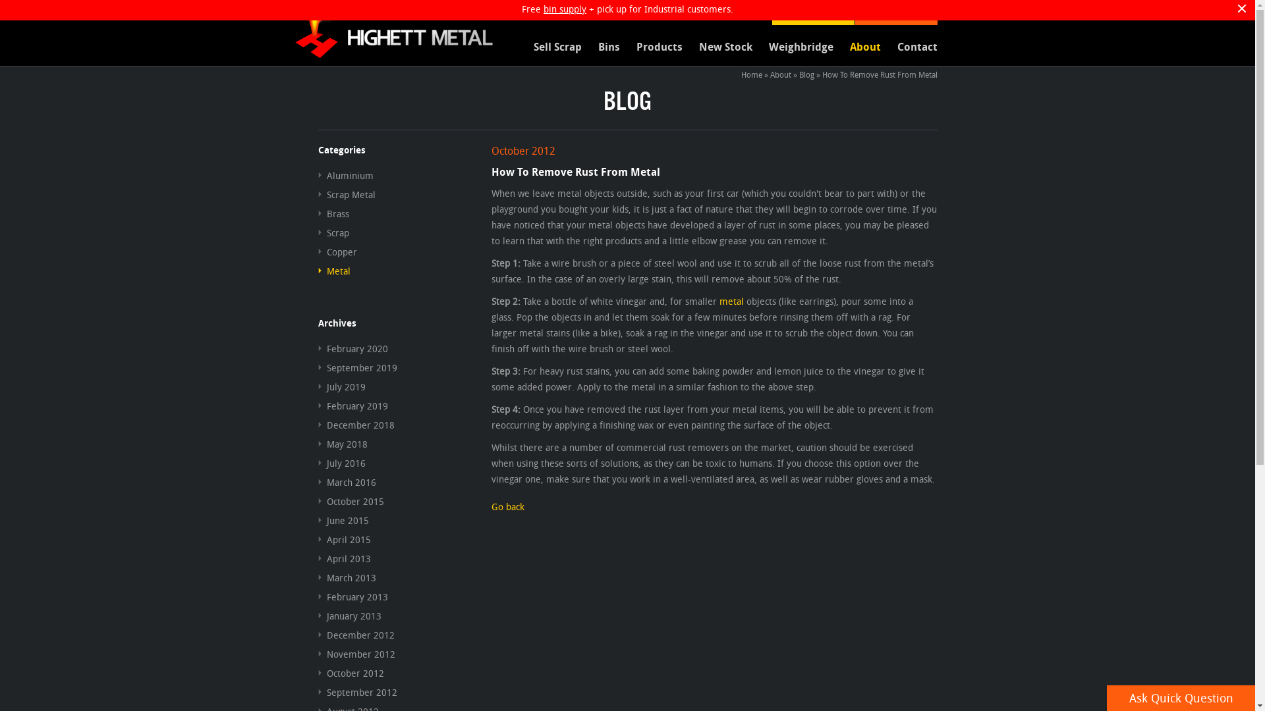 This screenshot has width=1265, height=711. Describe the element at coordinates (357, 367) in the screenshot. I see `September 2019` at that location.